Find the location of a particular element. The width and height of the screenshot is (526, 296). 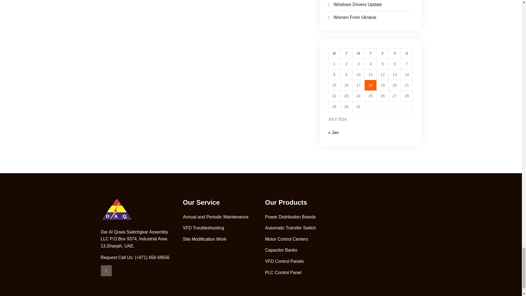

Facebook is located at coordinates (106, 271).